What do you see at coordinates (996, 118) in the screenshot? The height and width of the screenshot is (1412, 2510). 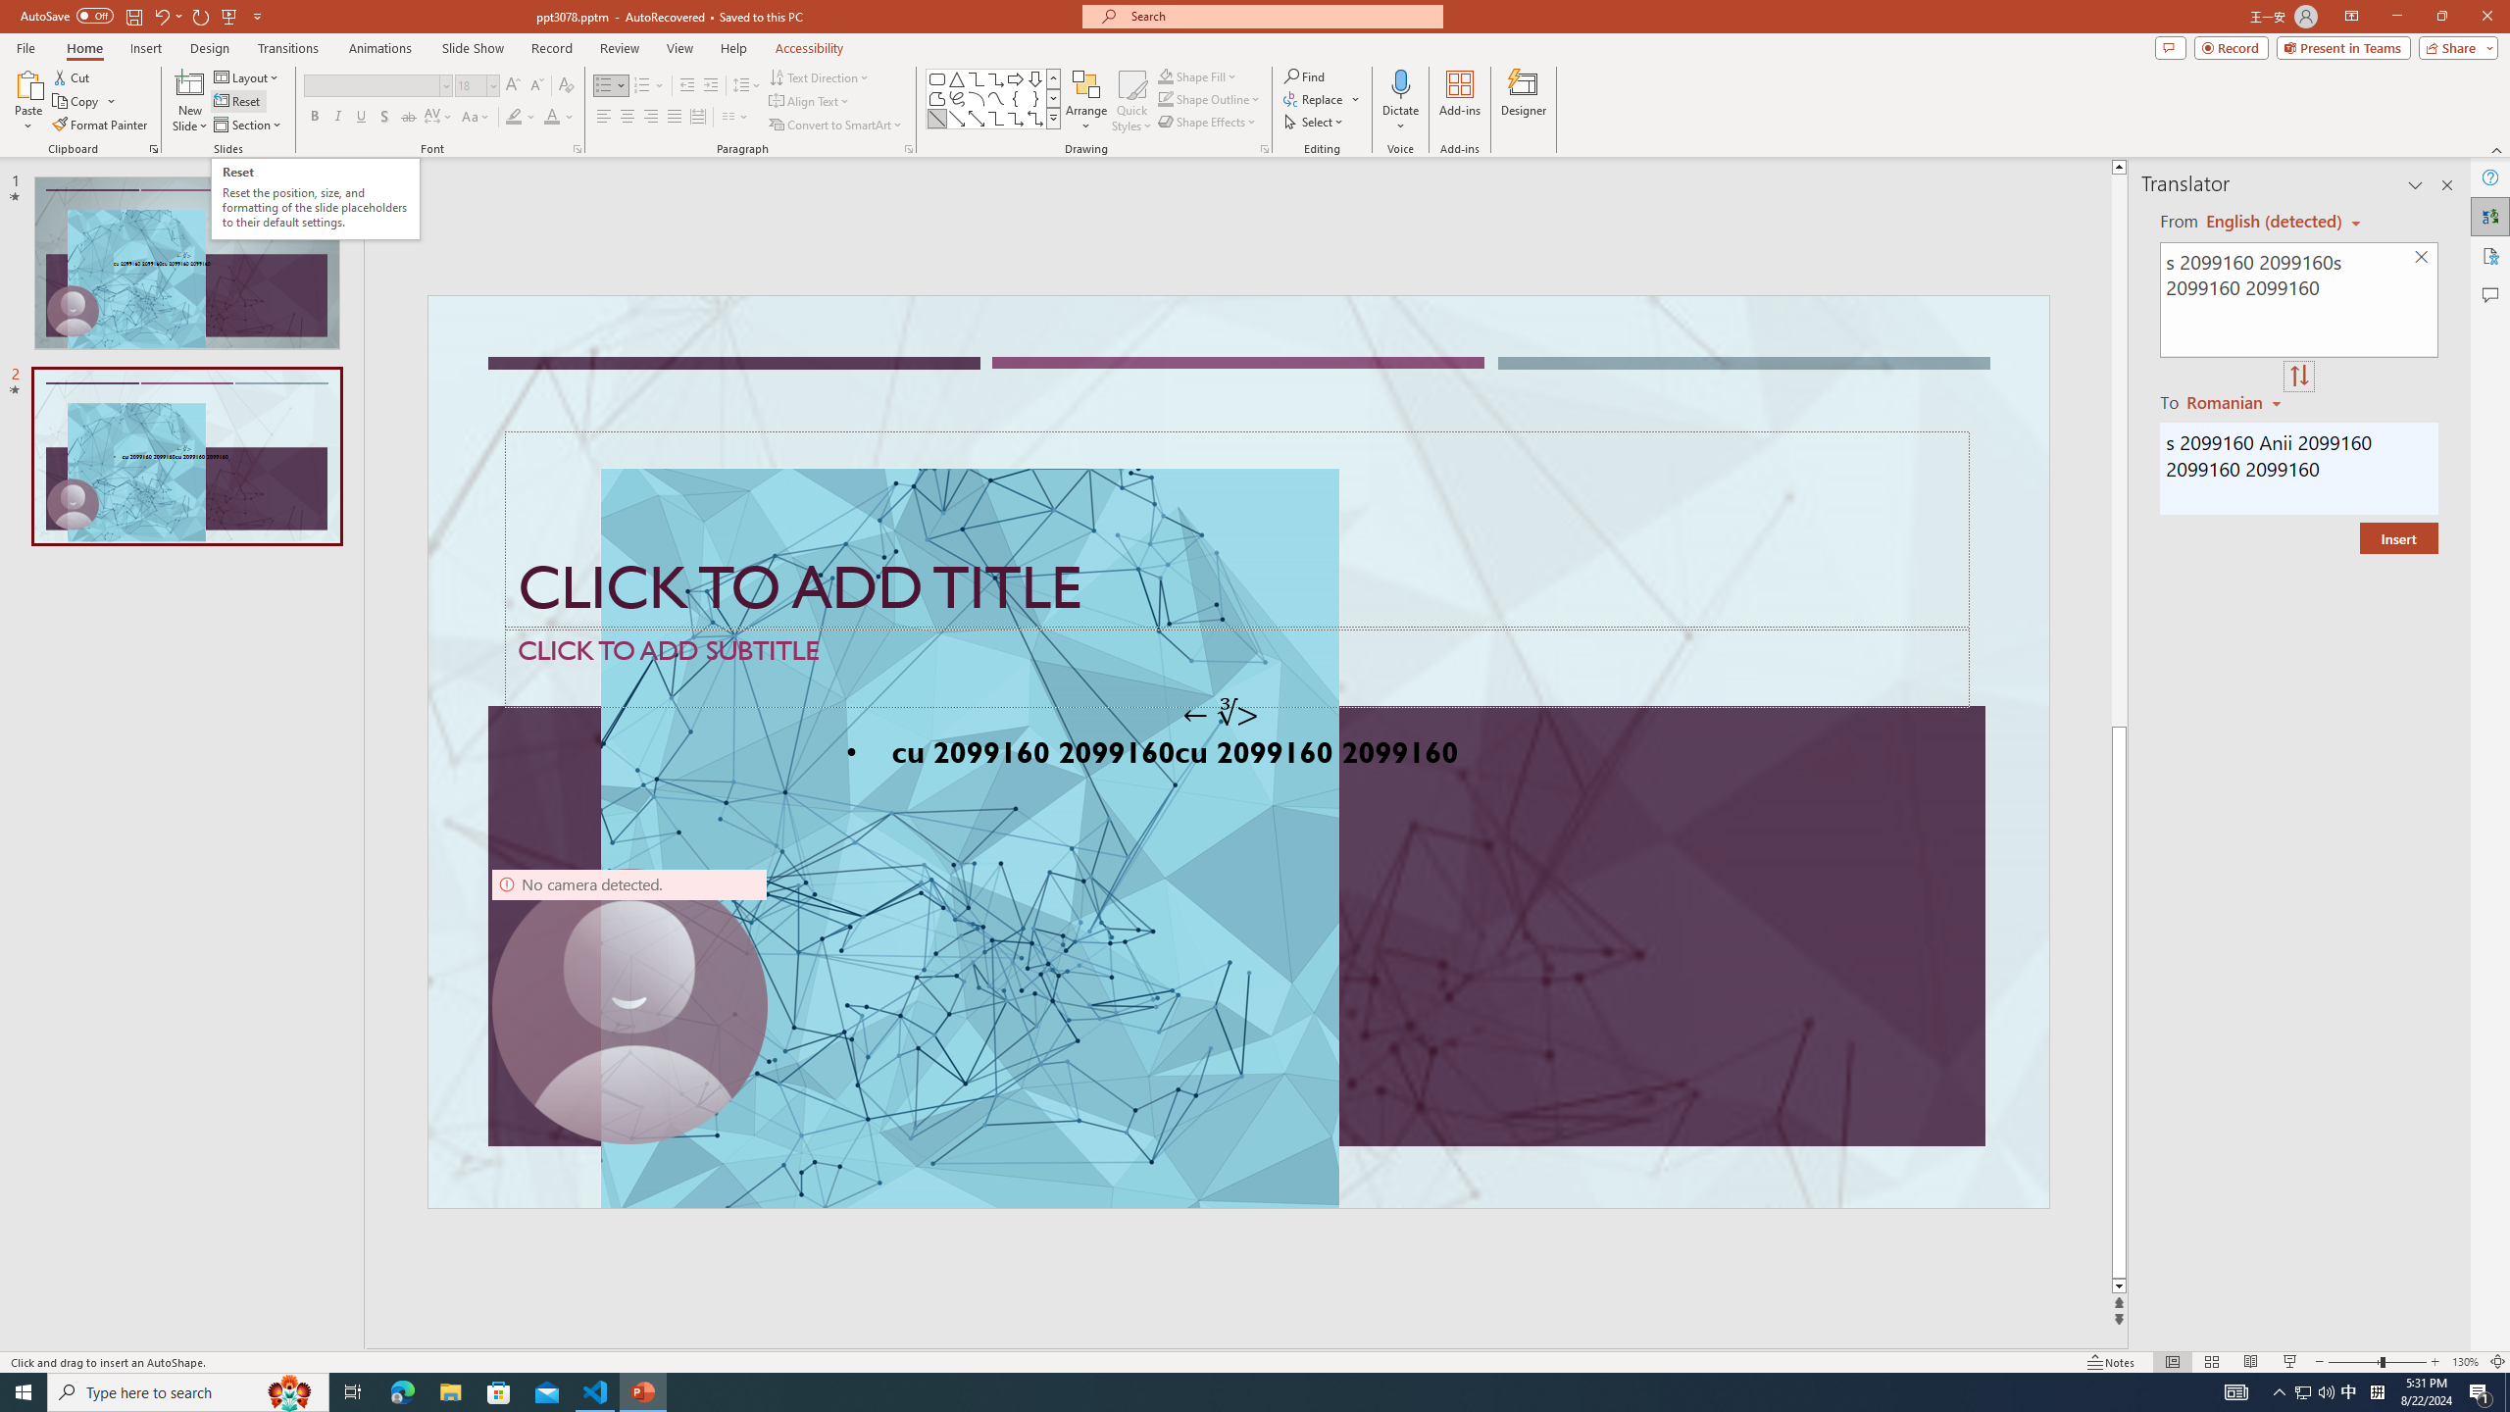 I see `Connector: Elbow` at bounding box center [996, 118].